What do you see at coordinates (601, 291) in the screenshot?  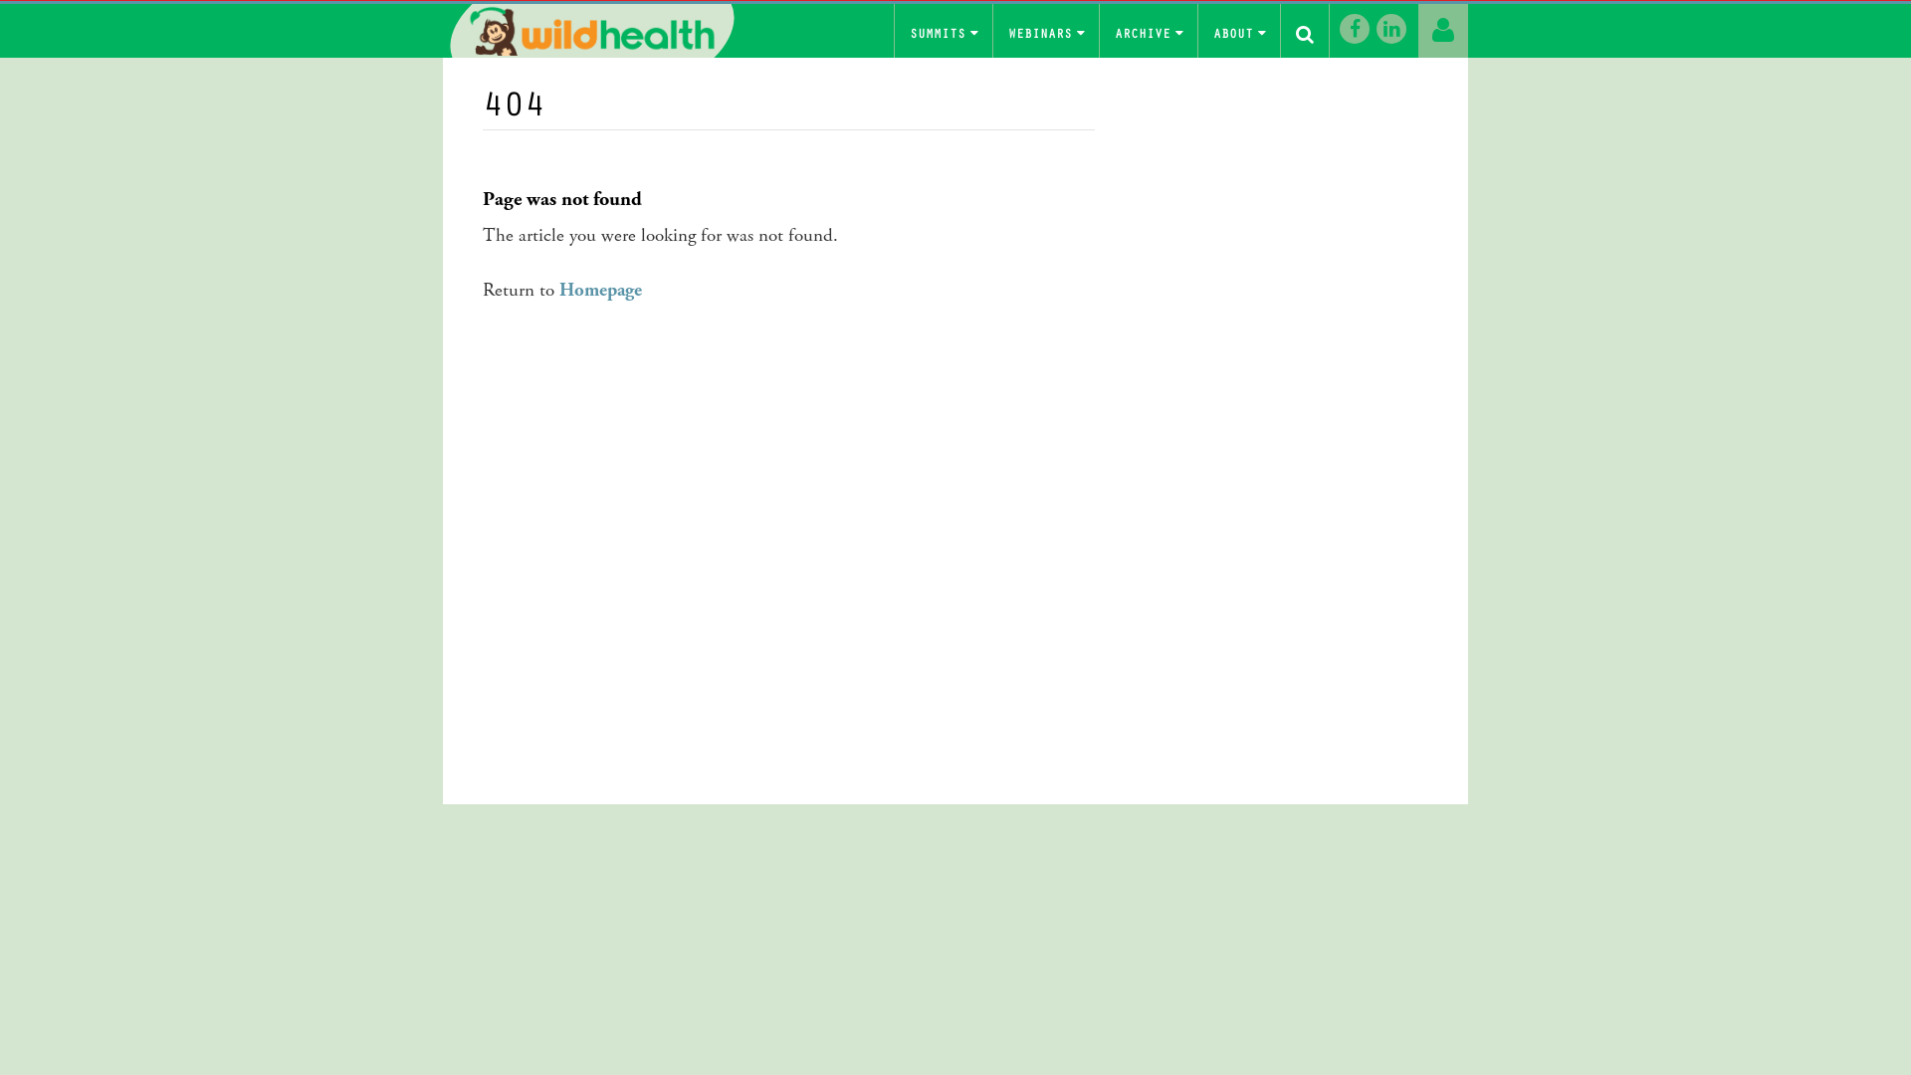 I see `Homepage` at bounding box center [601, 291].